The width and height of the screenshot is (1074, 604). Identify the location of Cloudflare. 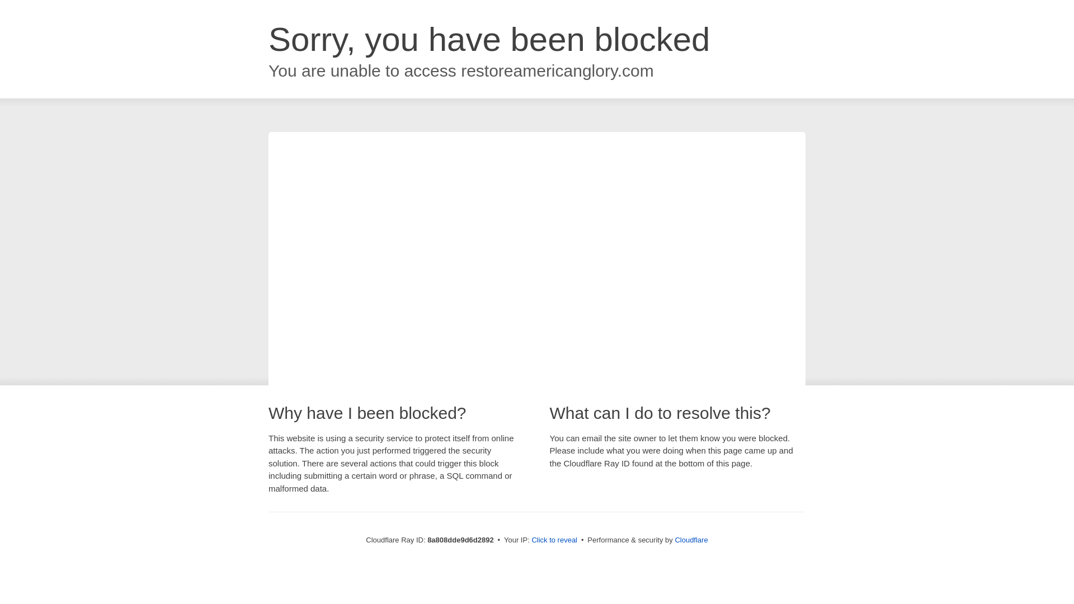
(691, 540).